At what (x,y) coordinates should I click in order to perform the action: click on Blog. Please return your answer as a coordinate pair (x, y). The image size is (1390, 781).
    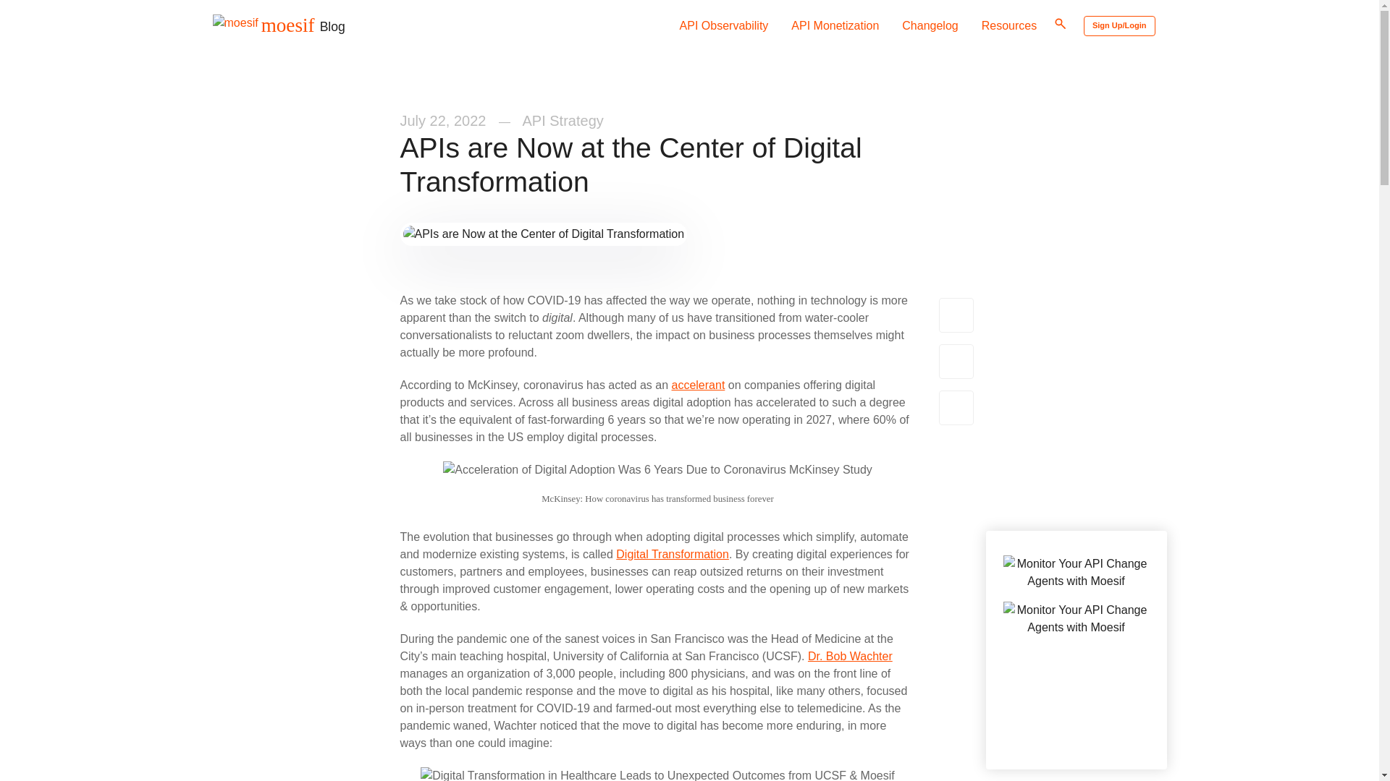
    Looking at the image, I should click on (332, 26).